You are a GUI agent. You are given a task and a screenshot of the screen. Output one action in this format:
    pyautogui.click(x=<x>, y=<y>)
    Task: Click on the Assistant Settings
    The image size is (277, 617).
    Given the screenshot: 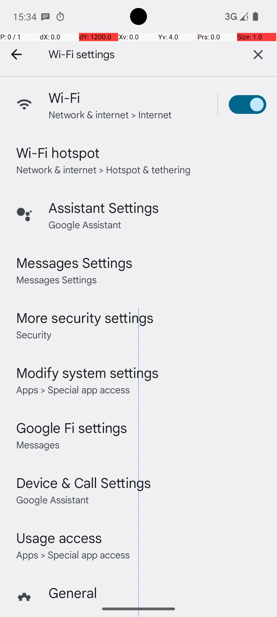 What is the action you would take?
    pyautogui.click(x=104, y=207)
    